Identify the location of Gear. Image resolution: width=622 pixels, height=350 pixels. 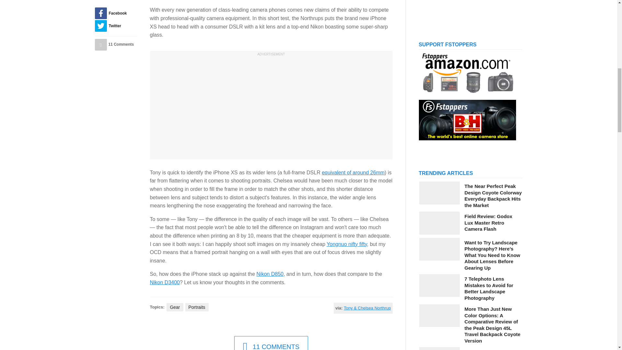
(175, 307).